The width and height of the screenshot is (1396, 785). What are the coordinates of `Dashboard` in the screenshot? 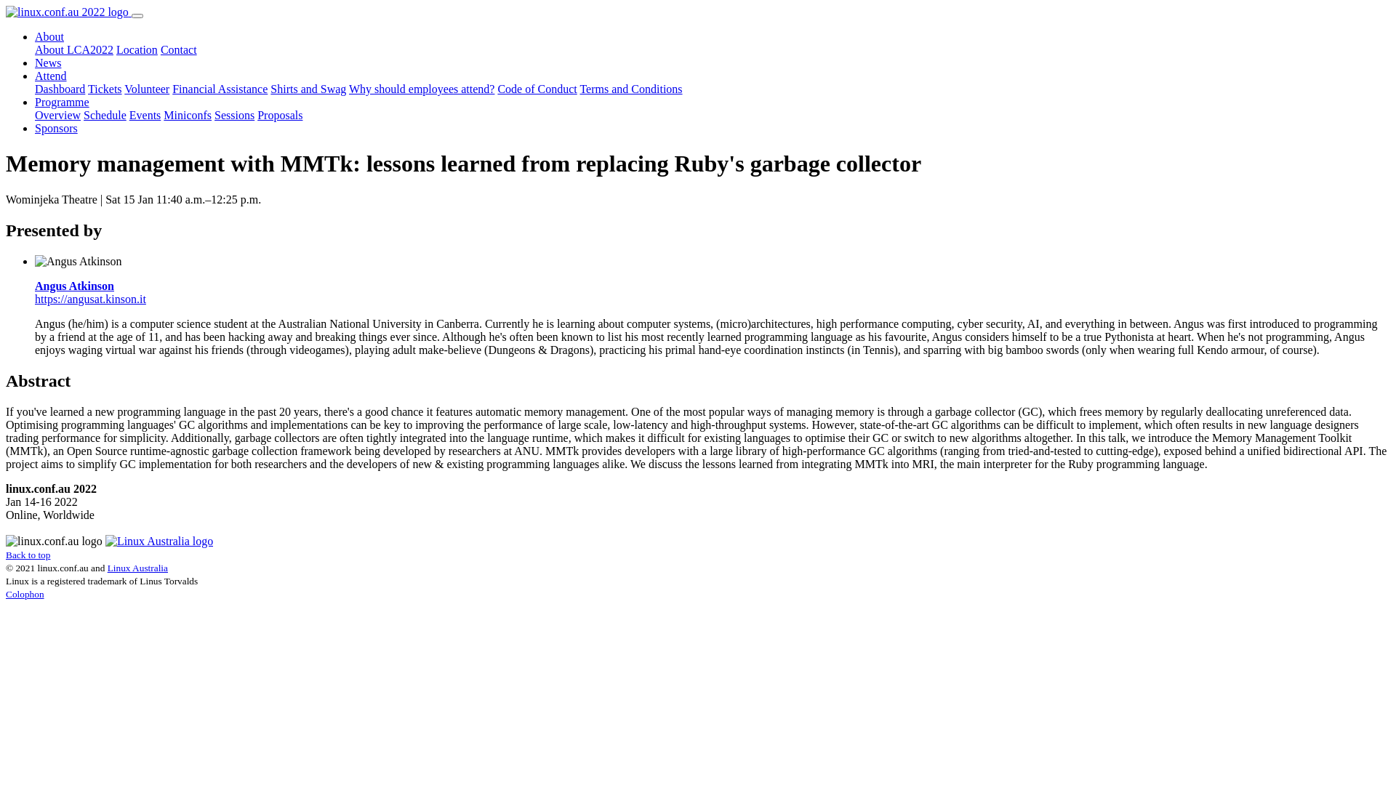 It's located at (60, 89).